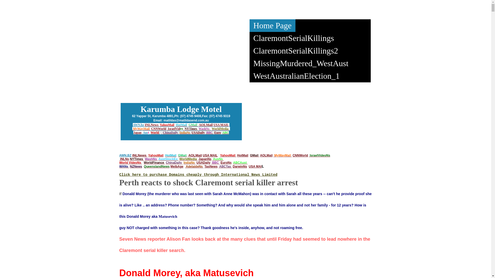 This screenshot has height=278, width=495. Describe the element at coordinates (206, 133) in the screenshot. I see ` ` at that location.